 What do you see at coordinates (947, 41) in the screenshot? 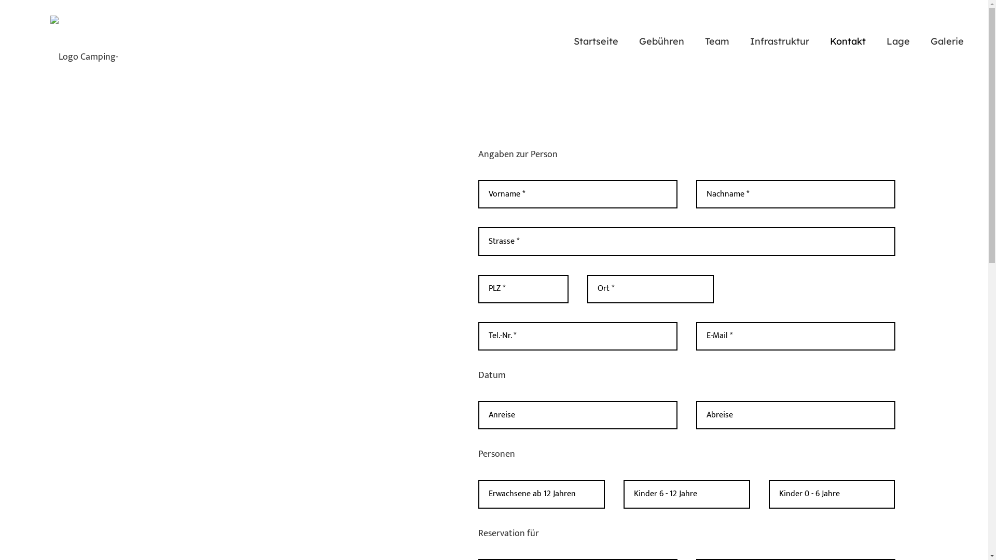
I see `Galerie` at bounding box center [947, 41].